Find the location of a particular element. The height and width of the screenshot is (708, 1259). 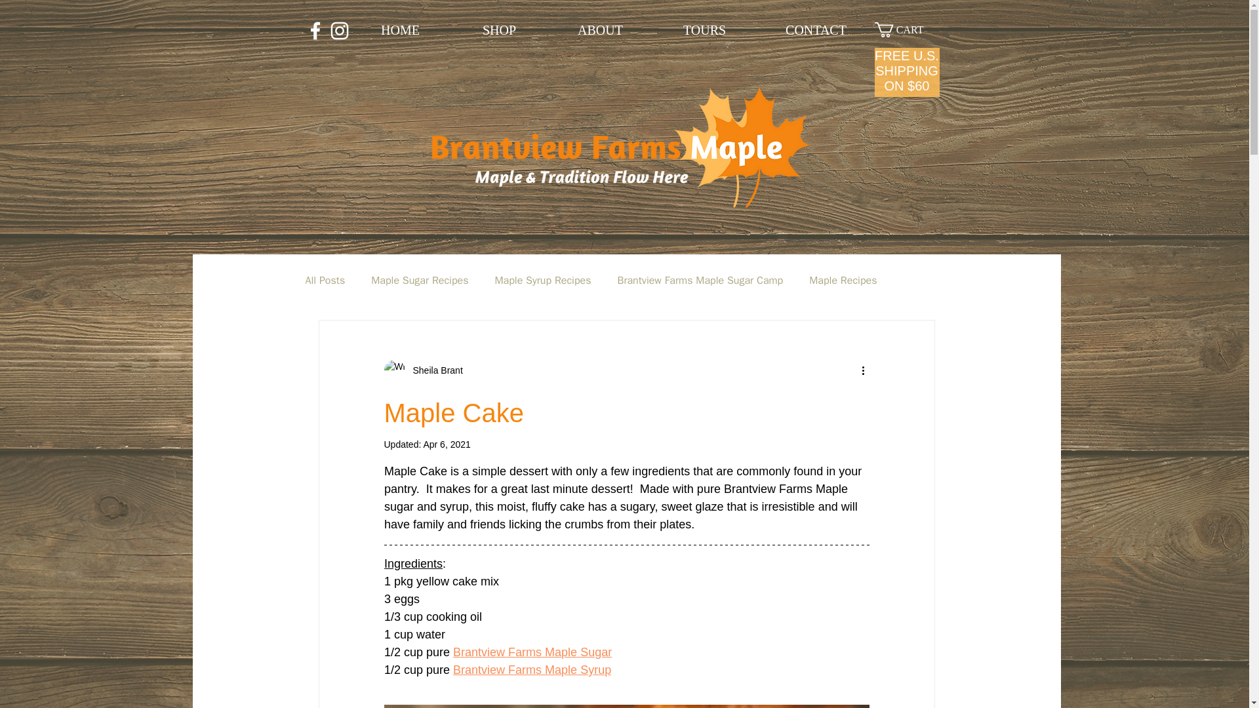

Brantview Farms Maple Syrup is located at coordinates (532, 670).